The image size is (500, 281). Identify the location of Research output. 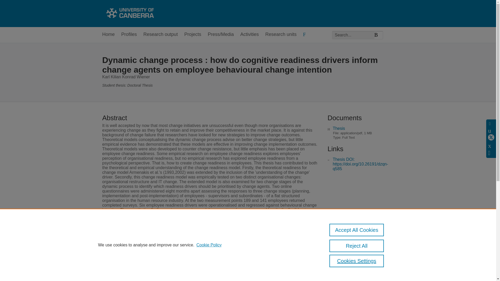
(161, 35).